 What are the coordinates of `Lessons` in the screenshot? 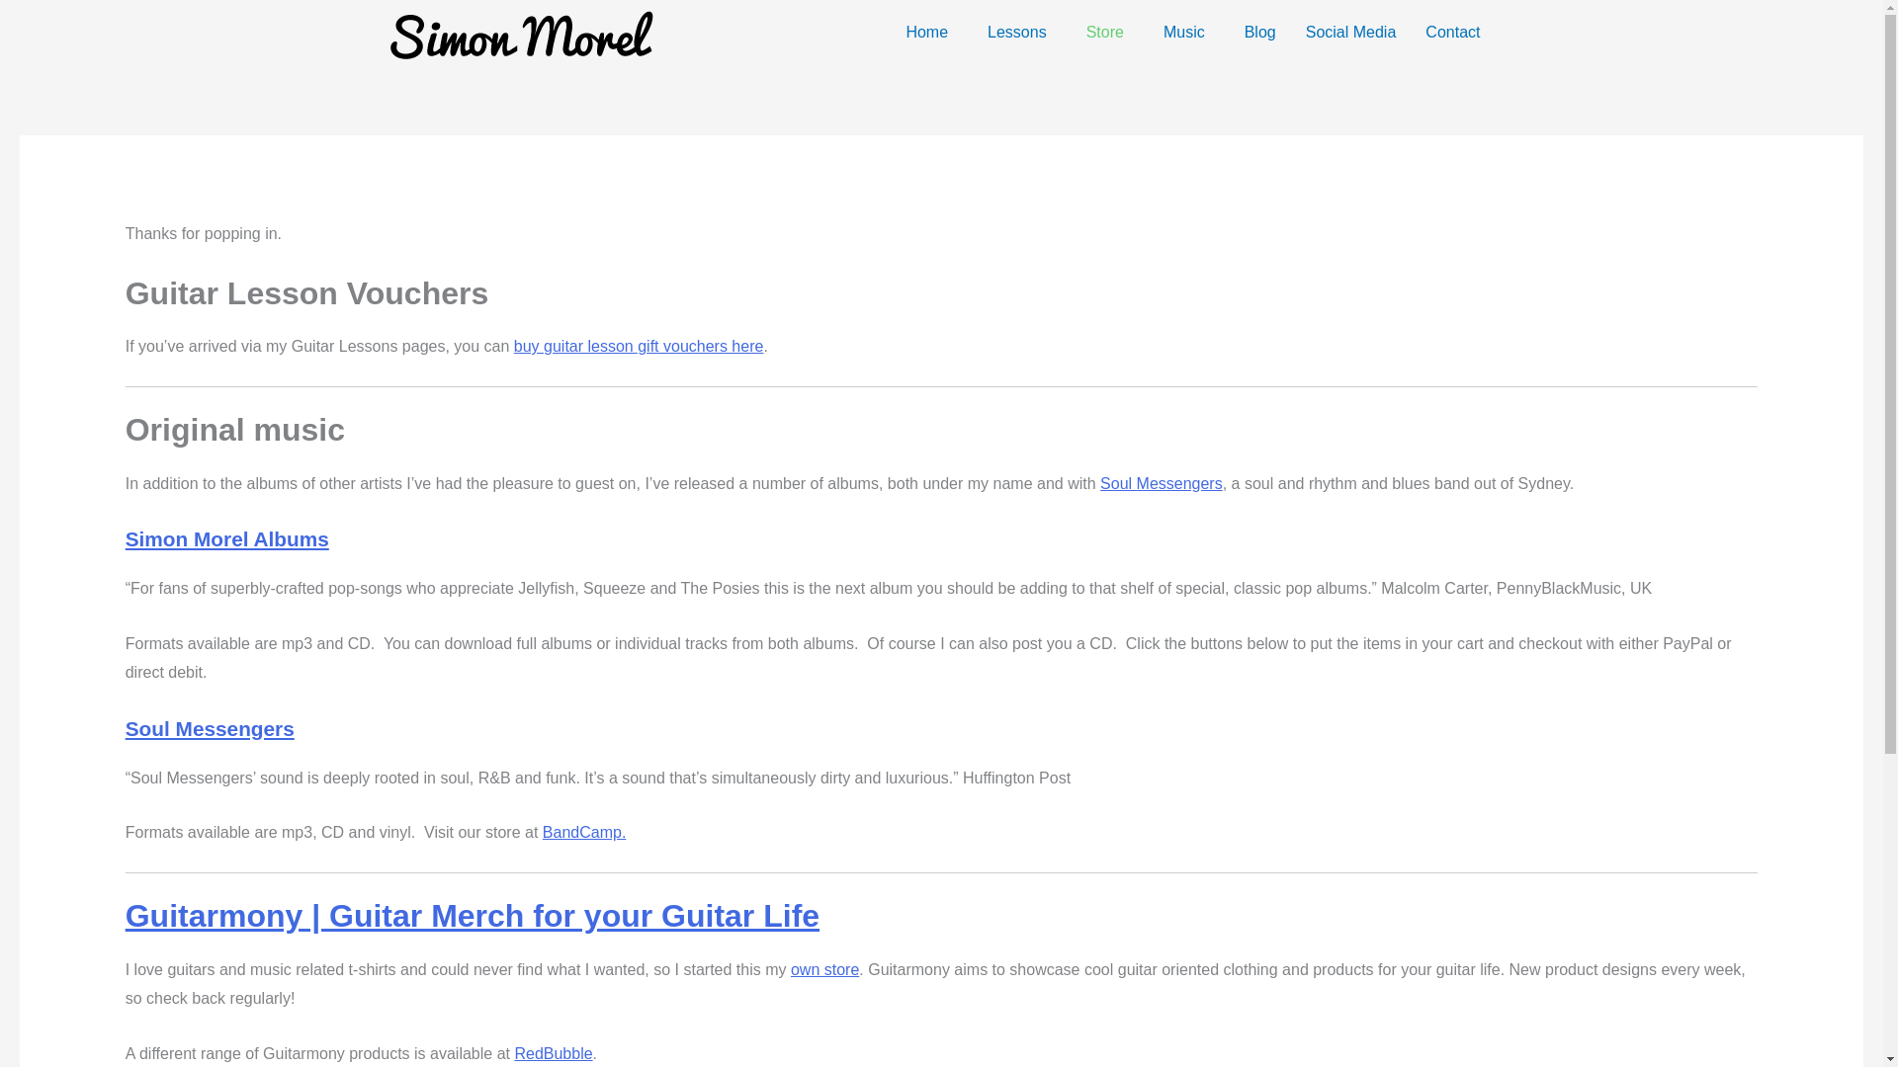 It's located at (1022, 32).